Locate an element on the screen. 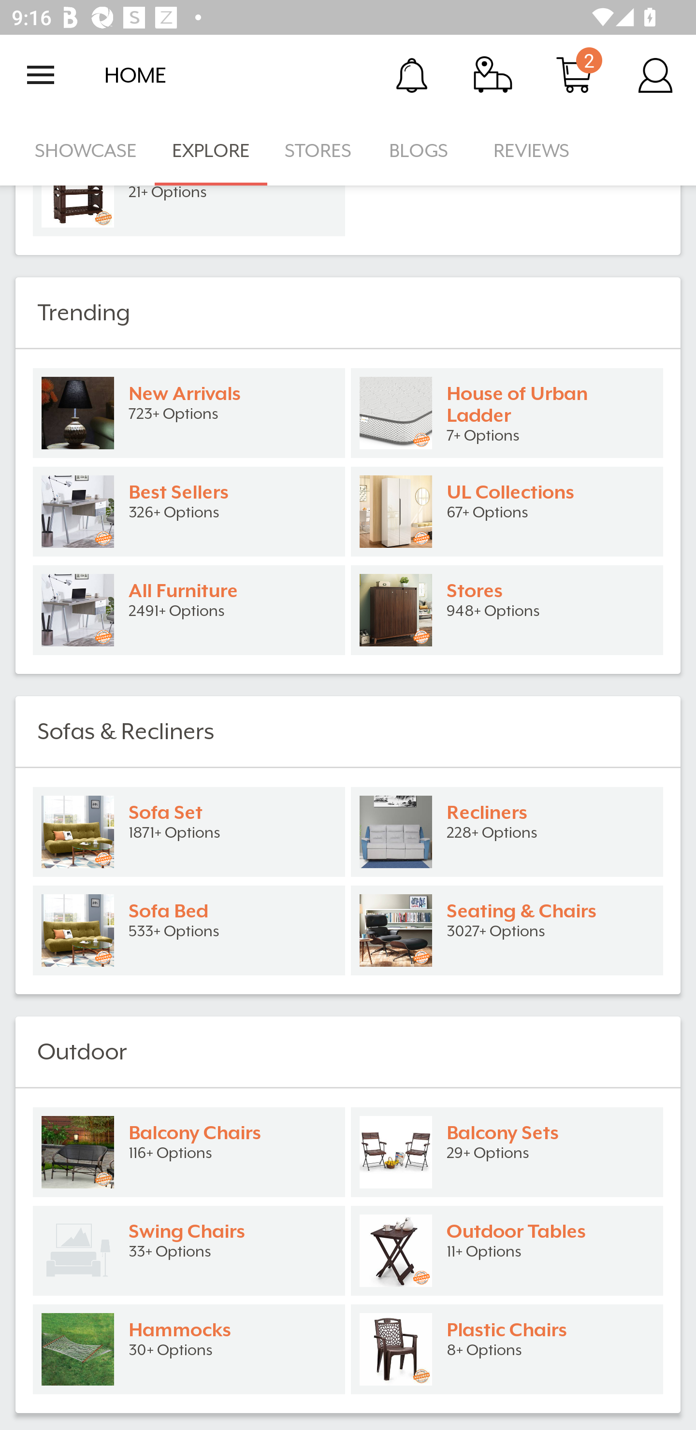 This screenshot has width=696, height=1430. REVIEWS is located at coordinates (532, 151).